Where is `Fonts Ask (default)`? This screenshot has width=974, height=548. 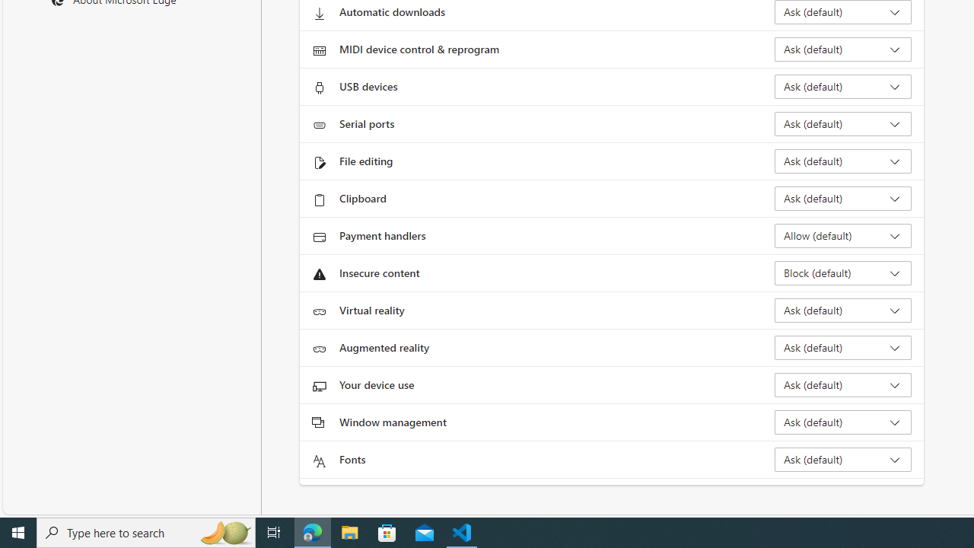
Fonts Ask (default) is located at coordinates (843, 460).